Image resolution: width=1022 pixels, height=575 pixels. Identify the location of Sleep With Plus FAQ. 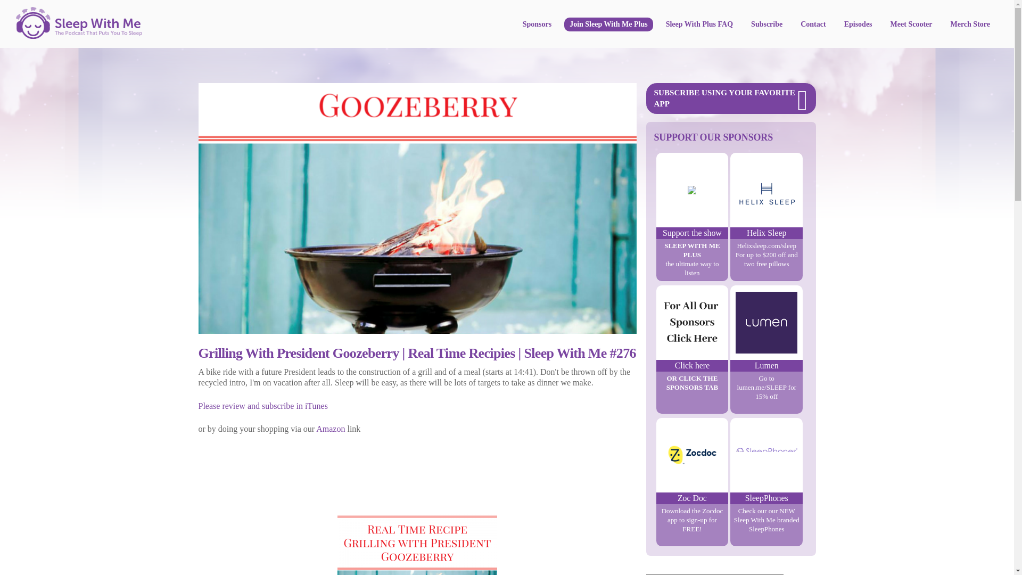
(699, 24).